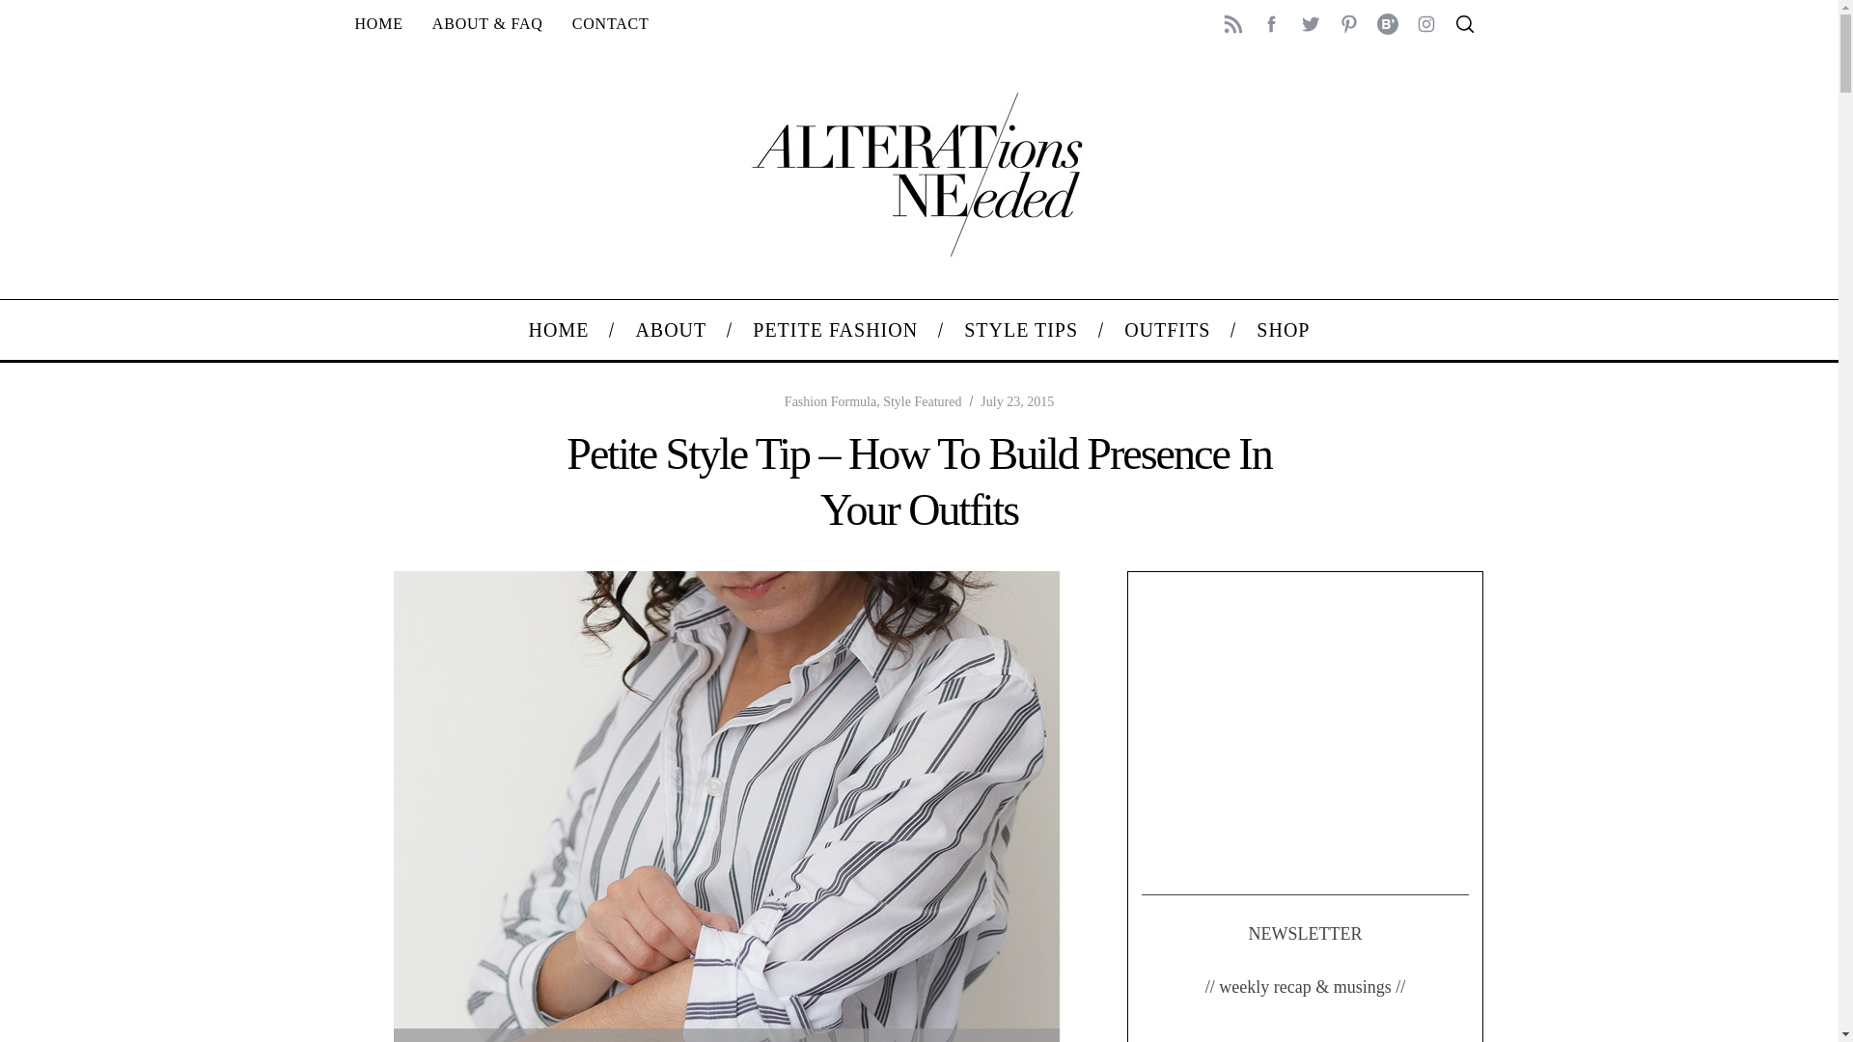 The width and height of the screenshot is (1853, 1042). What do you see at coordinates (836, 330) in the screenshot?
I see `PETITE FASHION` at bounding box center [836, 330].